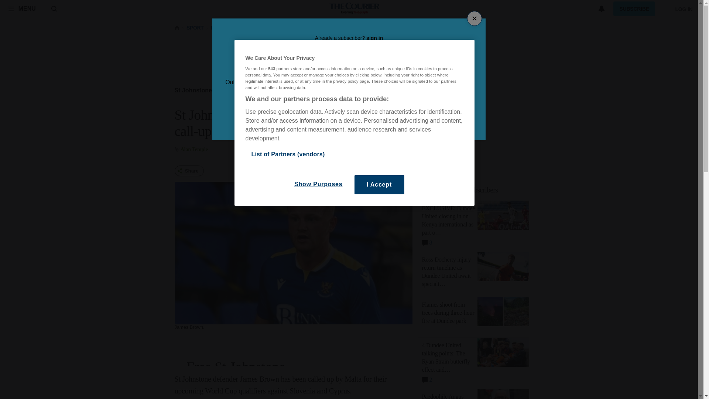 The image size is (709, 399). I want to click on MENU, so click(427, 378).